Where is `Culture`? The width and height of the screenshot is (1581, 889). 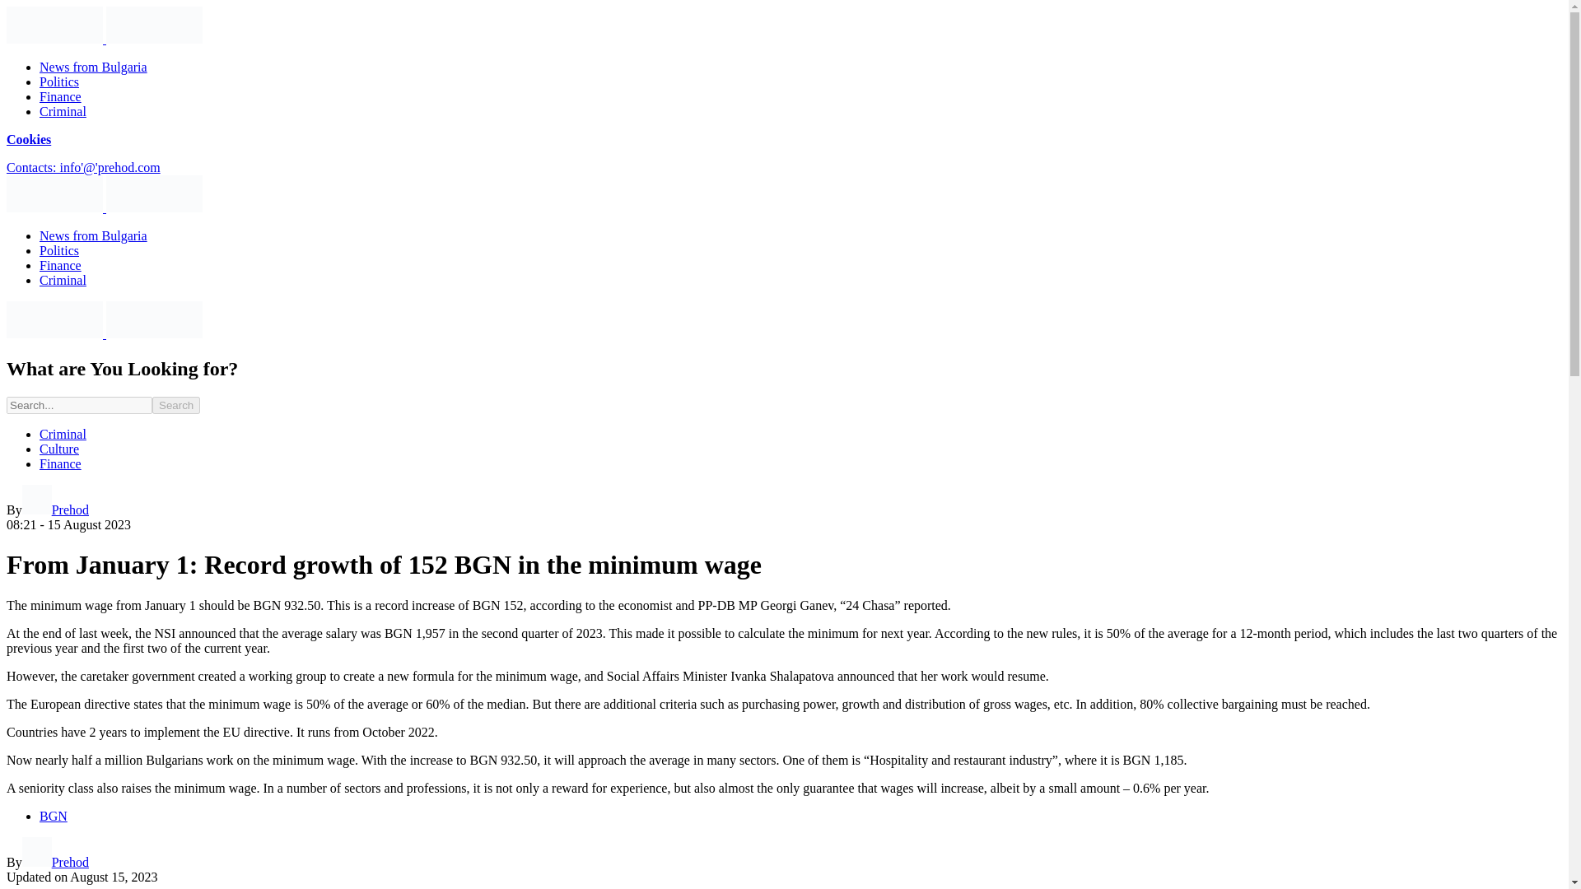 Culture is located at coordinates (59, 449).